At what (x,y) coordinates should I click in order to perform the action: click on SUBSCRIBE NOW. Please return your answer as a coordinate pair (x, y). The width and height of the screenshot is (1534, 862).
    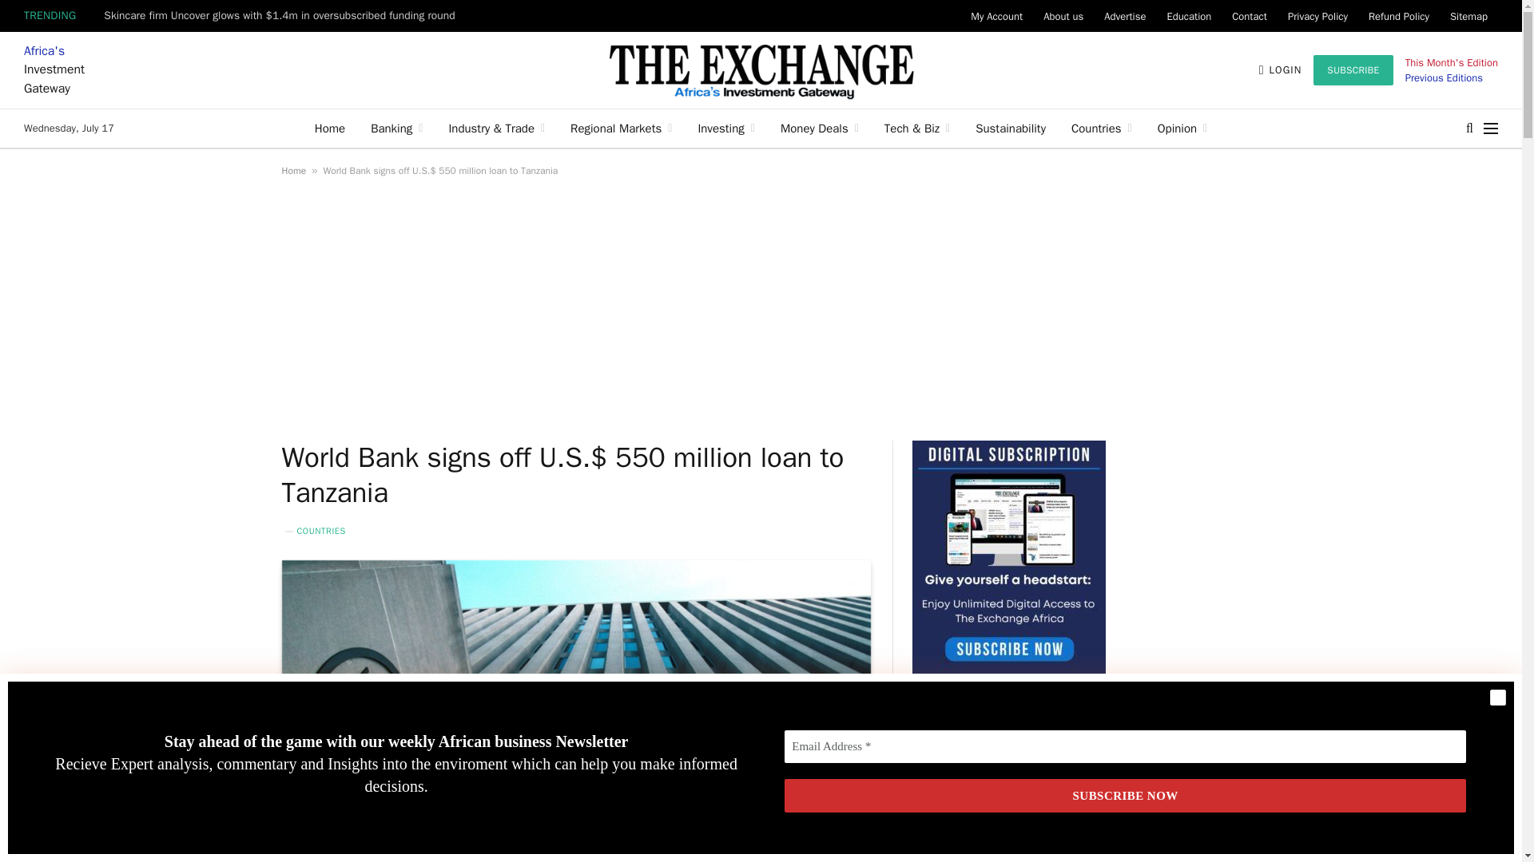
    Looking at the image, I should click on (1125, 797).